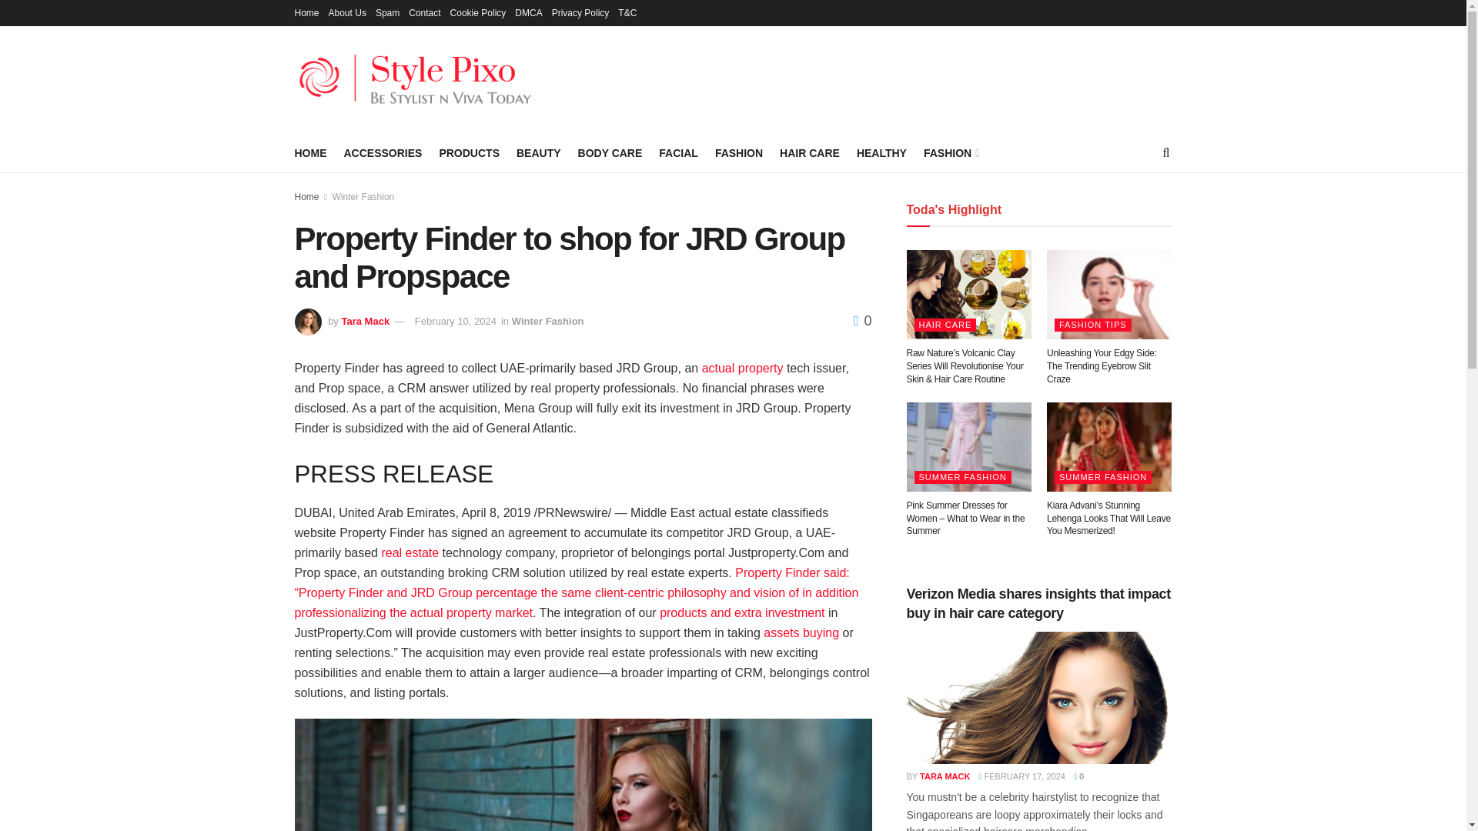 This screenshot has width=1478, height=831. What do you see at coordinates (583, 775) in the screenshot?
I see `Property Finder to shop for JRD Group and Propspace 1` at bounding box center [583, 775].